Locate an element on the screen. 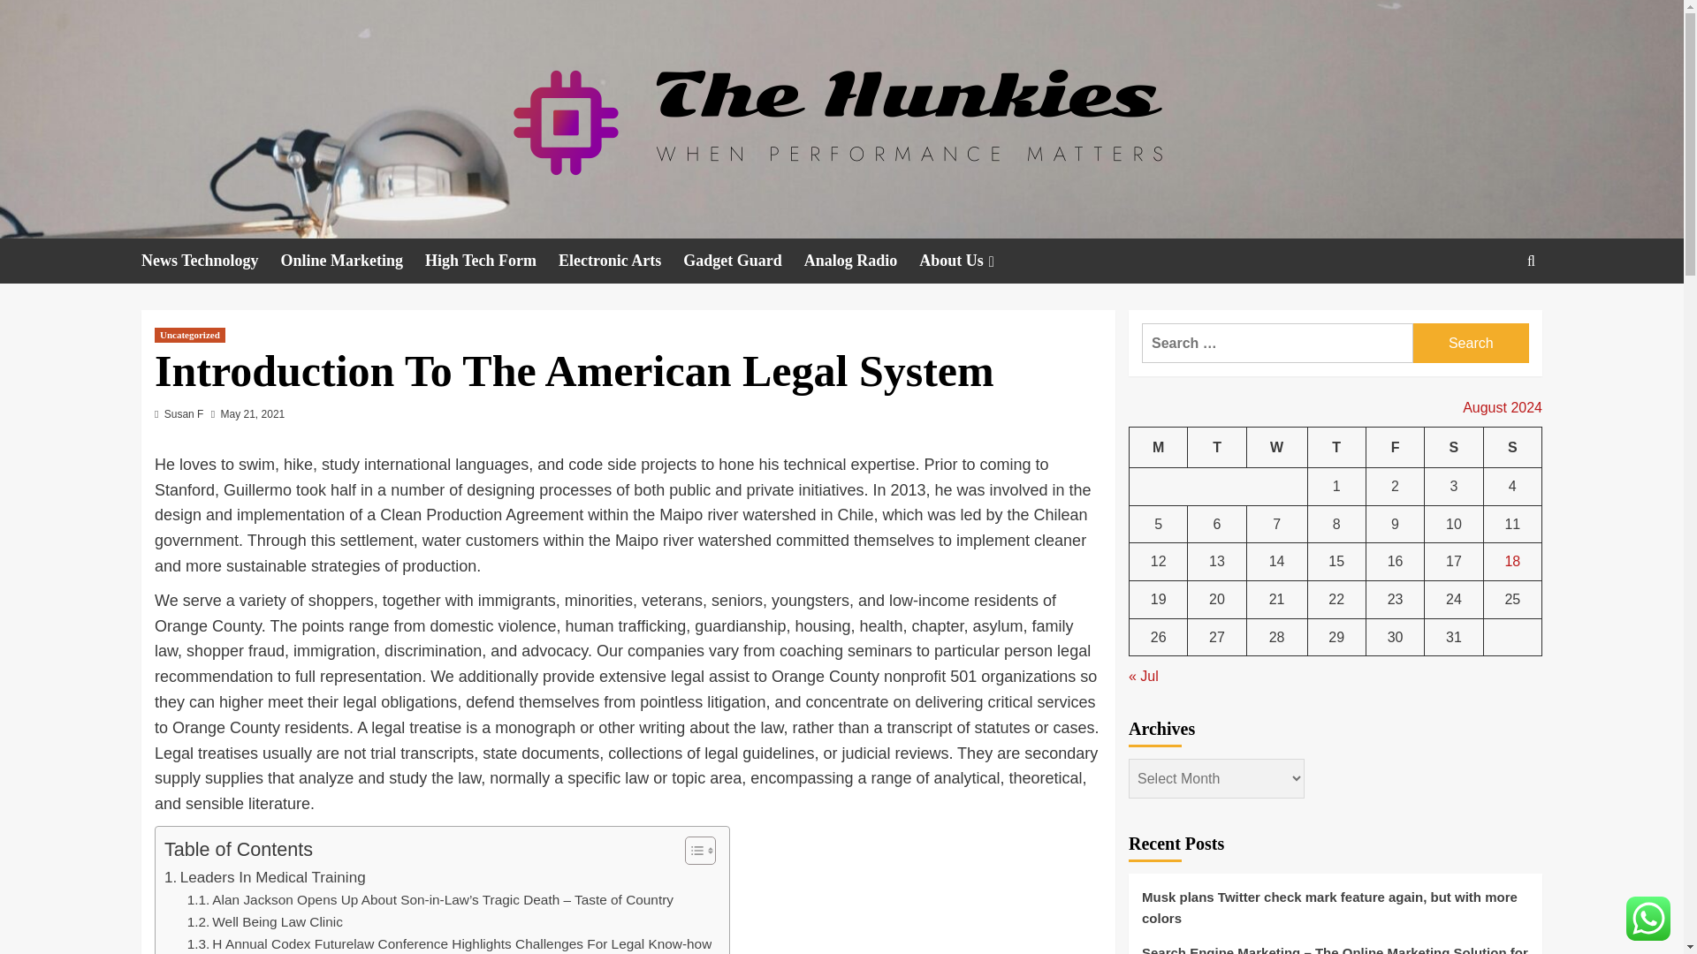 Image resolution: width=1697 pixels, height=954 pixels. Friday is located at coordinates (1395, 447).